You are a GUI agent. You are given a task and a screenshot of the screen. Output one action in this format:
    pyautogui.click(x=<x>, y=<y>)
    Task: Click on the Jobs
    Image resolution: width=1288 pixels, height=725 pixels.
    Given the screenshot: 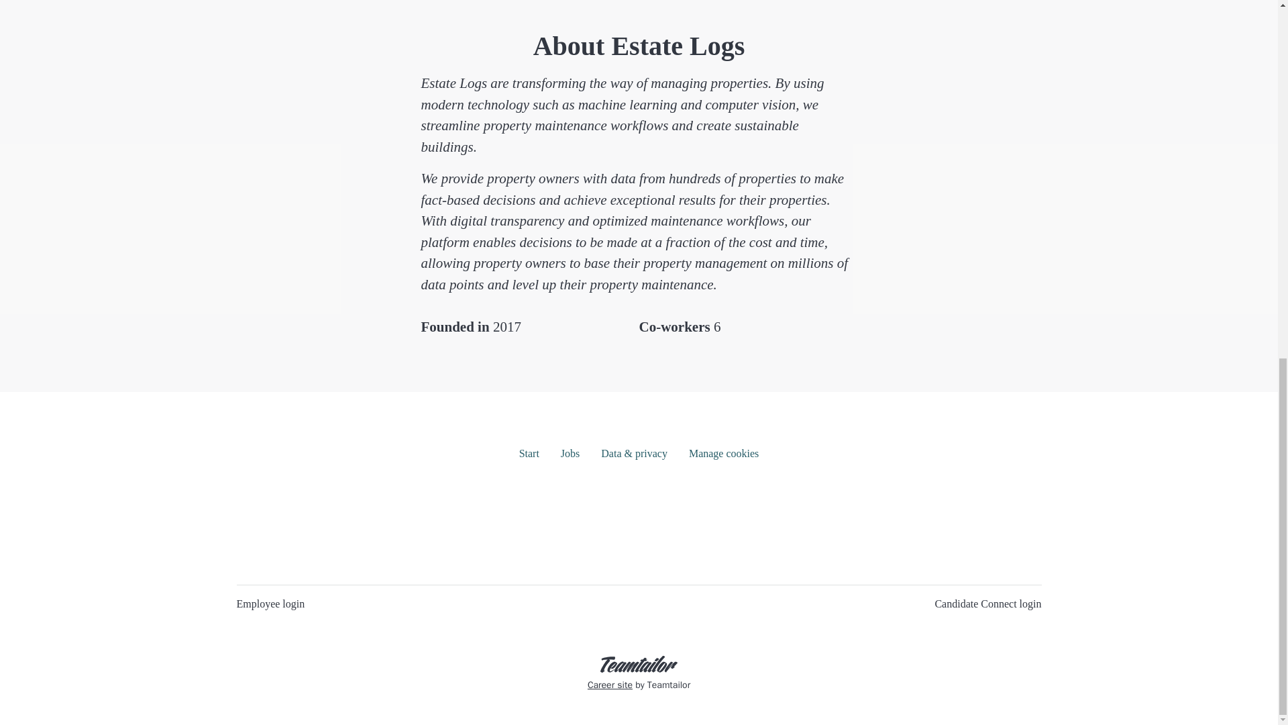 What is the action you would take?
    pyautogui.click(x=570, y=452)
    